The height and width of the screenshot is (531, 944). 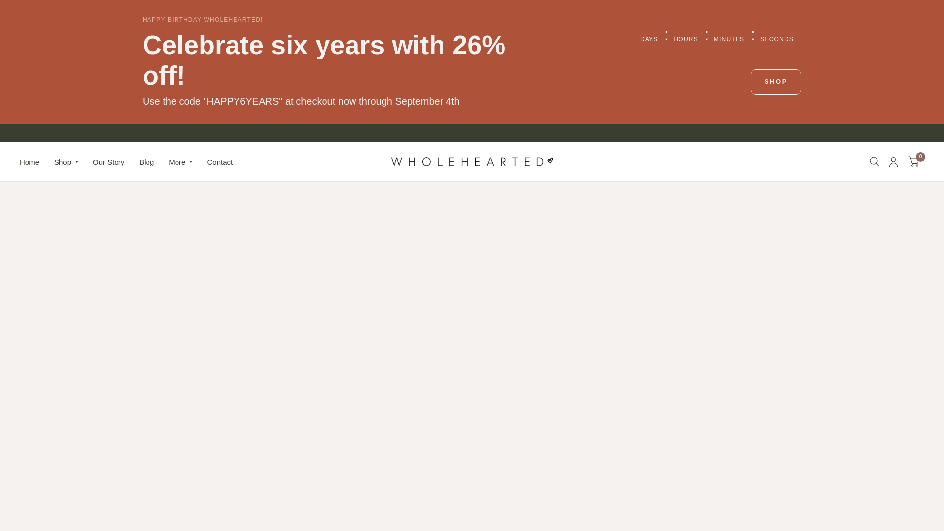 What do you see at coordinates (66, 162) in the screenshot?
I see `Shop` at bounding box center [66, 162].